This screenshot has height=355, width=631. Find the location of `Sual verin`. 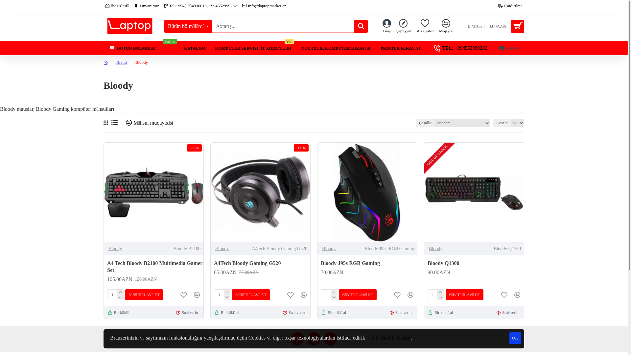

Sual verin is located at coordinates (508, 313).